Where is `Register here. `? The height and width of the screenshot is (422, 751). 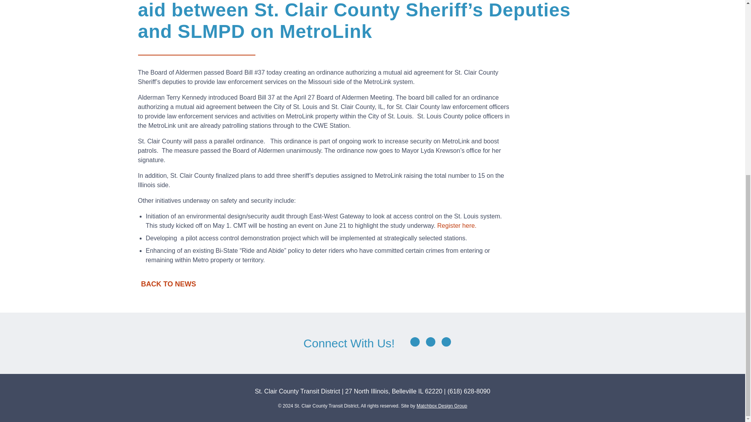 Register here.  is located at coordinates (458, 226).